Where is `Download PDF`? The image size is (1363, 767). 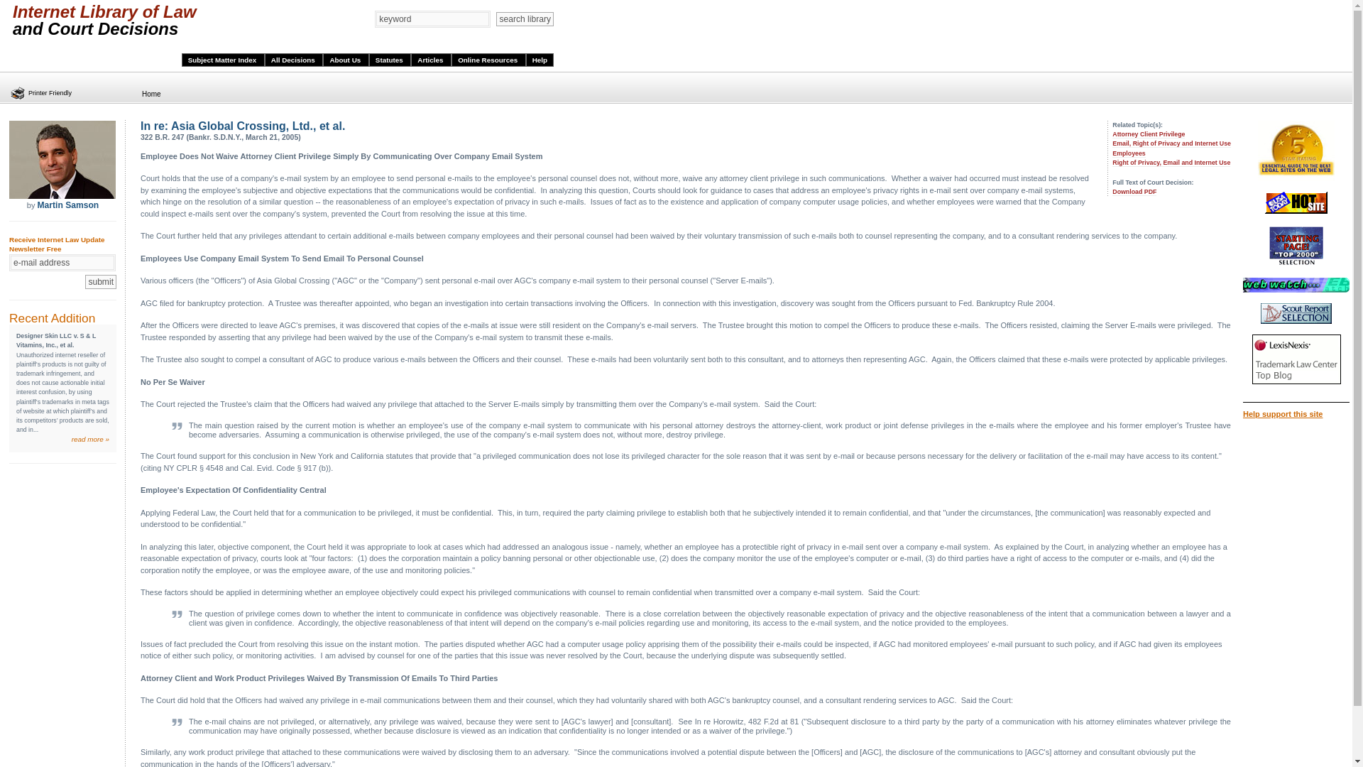
Download PDF is located at coordinates (1134, 192).